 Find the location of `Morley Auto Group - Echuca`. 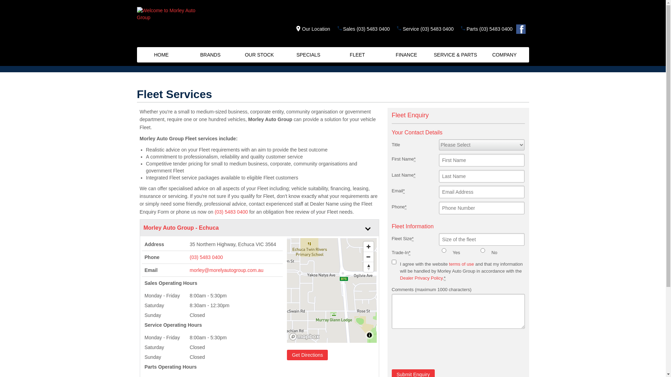

Morley Auto Group - Echuca is located at coordinates (247, 223).